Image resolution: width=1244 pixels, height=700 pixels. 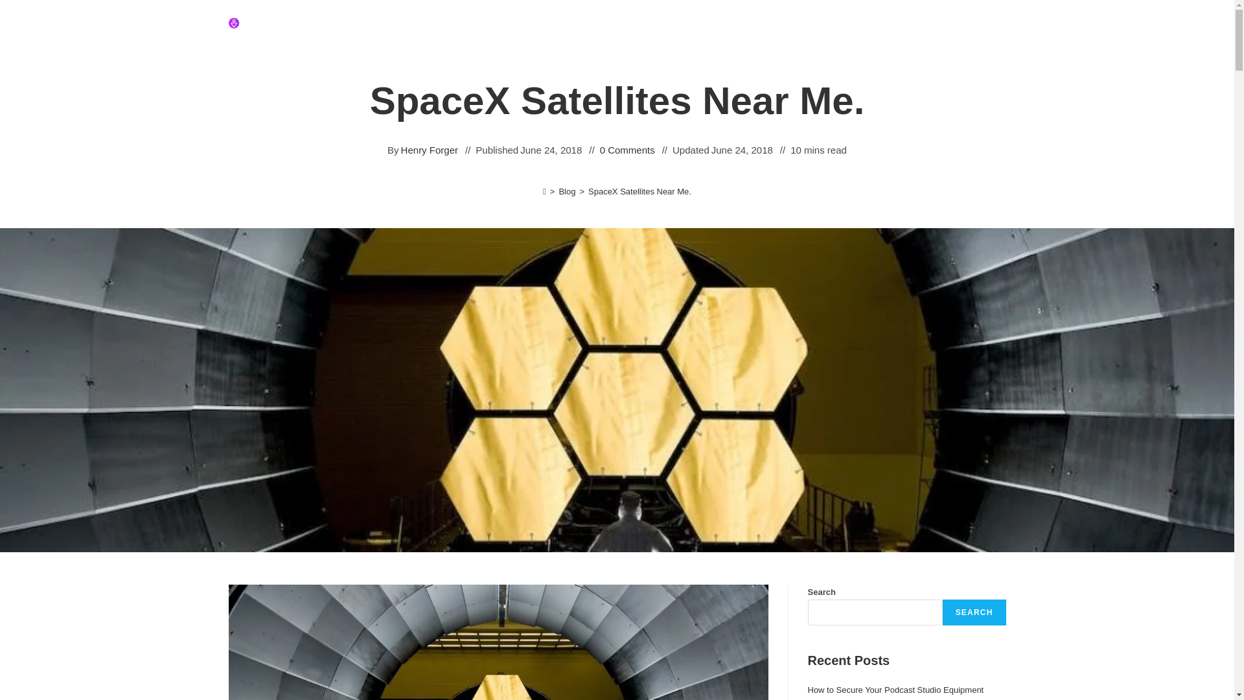 What do you see at coordinates (627, 150) in the screenshot?
I see `0 Comments` at bounding box center [627, 150].